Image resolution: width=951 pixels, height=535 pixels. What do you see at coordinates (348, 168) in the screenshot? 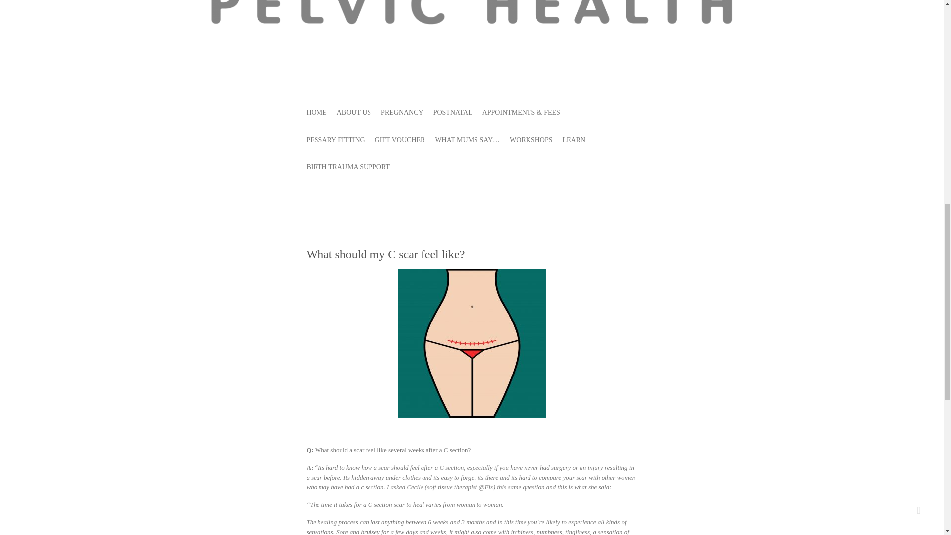
I see `BIRTH TRAUMA SUPPORT` at bounding box center [348, 168].